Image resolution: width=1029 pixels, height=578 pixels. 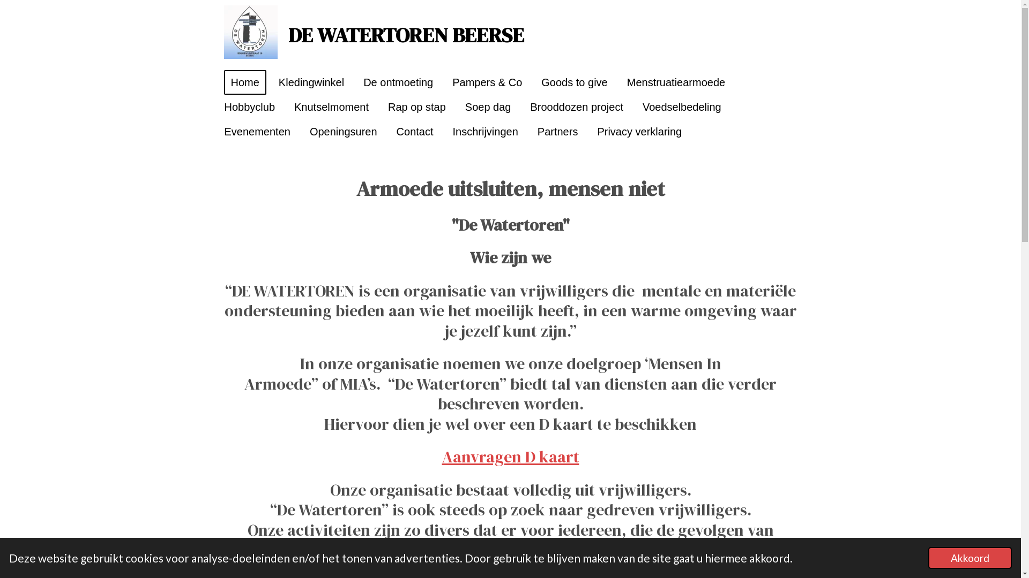 I want to click on Home, so click(x=245, y=82).